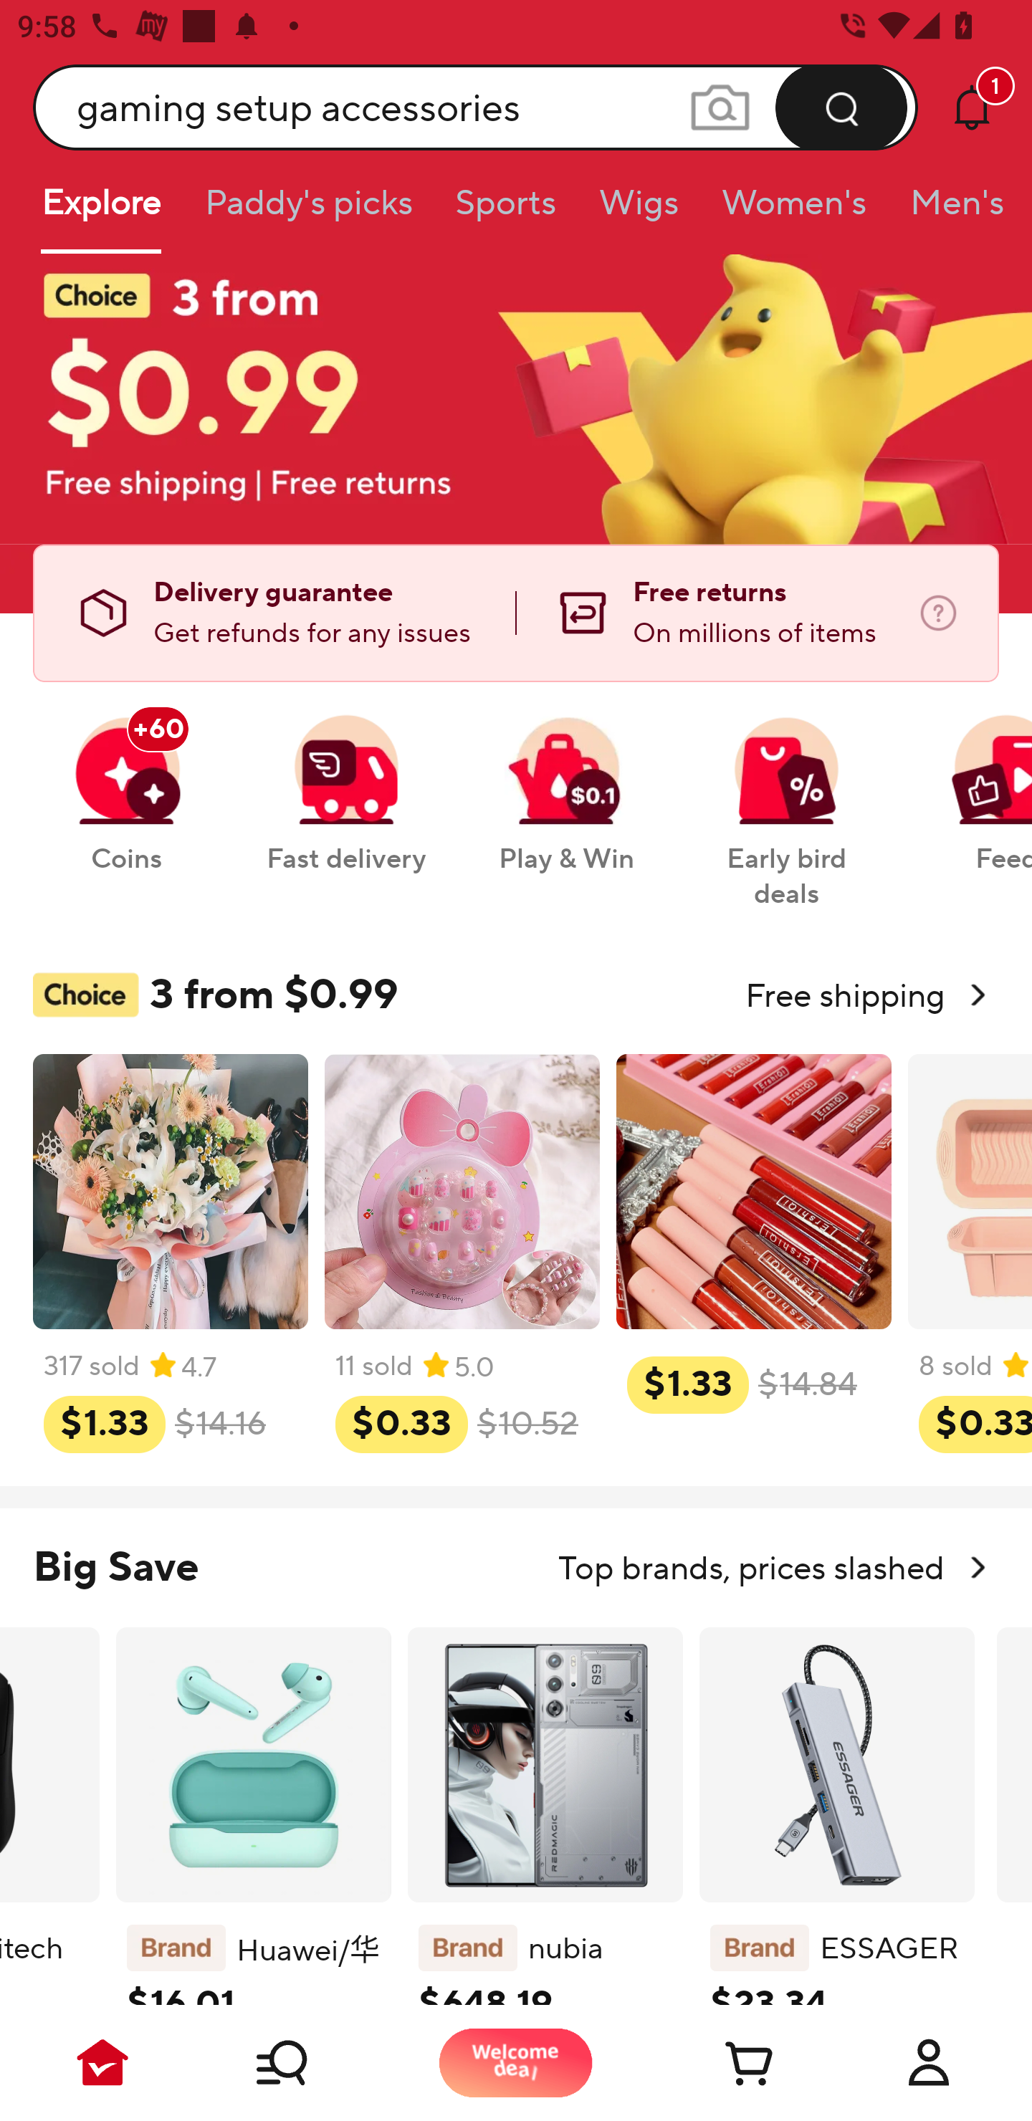  I want to click on Men's, so click(949, 211).